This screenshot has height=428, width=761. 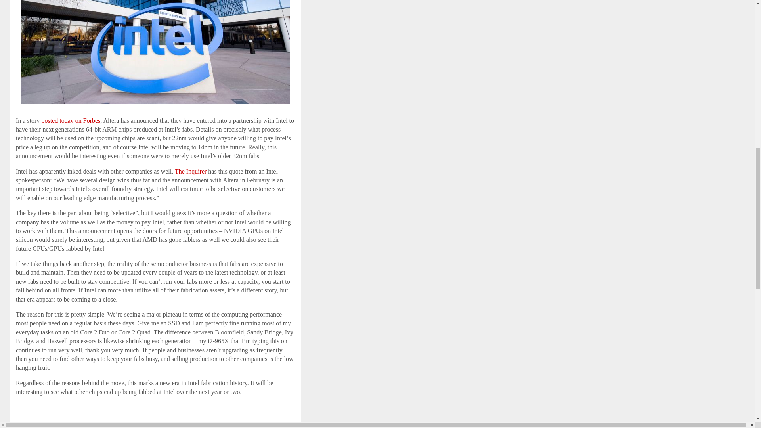 I want to click on posted today on Forbes, so click(x=71, y=120).